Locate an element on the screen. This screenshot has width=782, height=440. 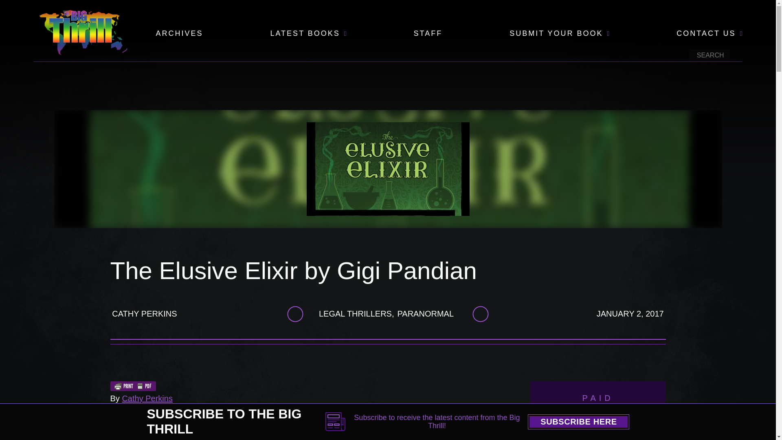
Motive for Murder by Ray Collins is located at coordinates (598, 433).